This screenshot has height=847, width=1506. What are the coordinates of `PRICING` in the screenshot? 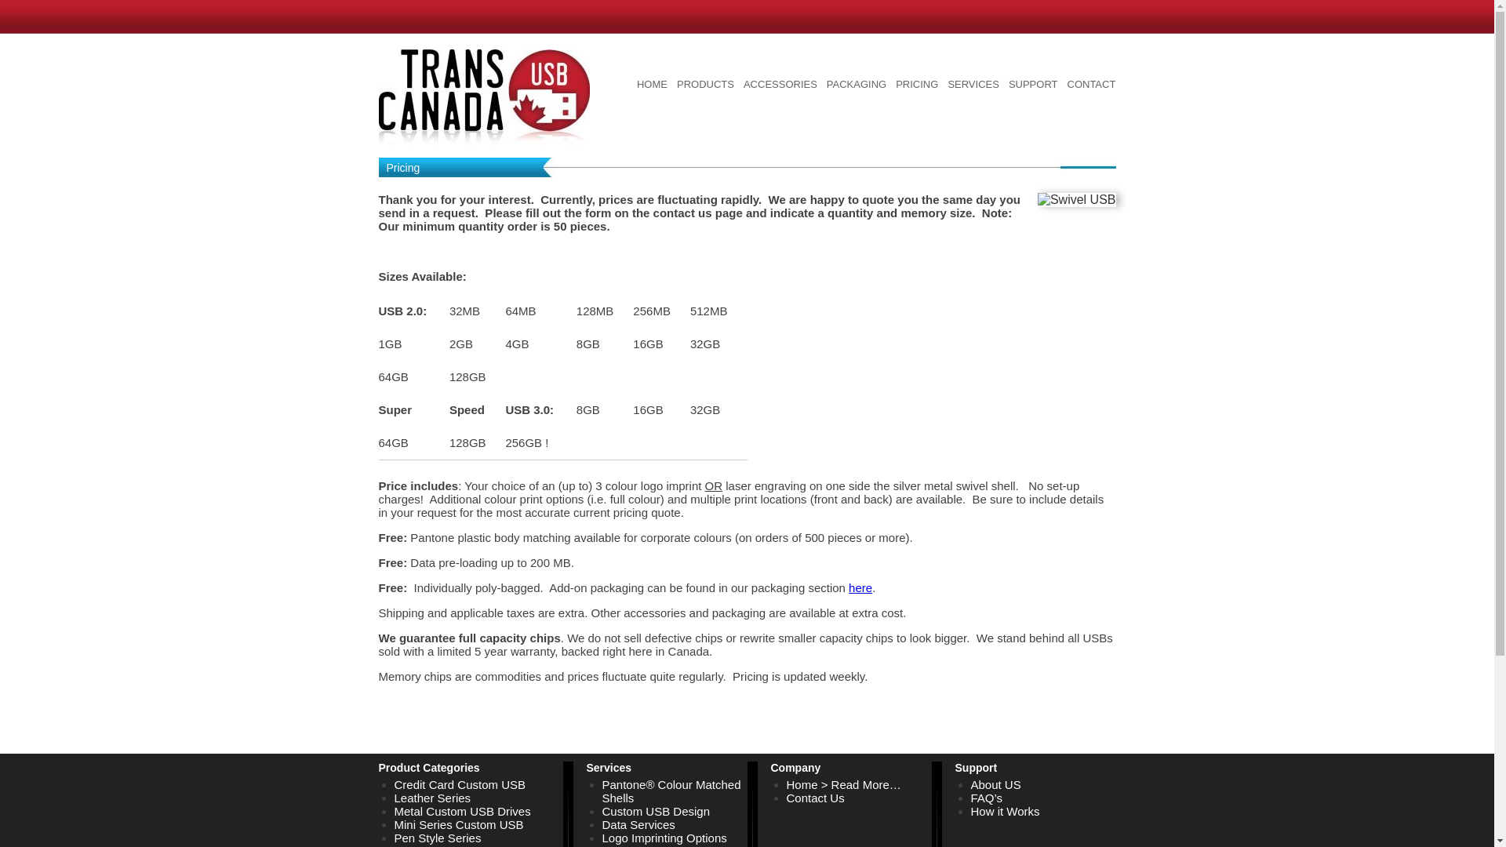 It's located at (917, 86).